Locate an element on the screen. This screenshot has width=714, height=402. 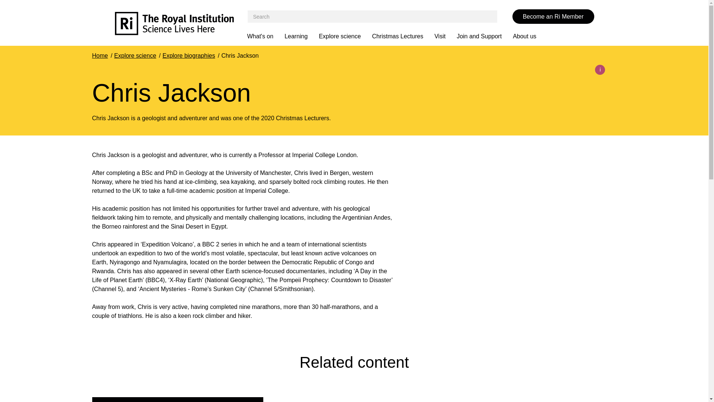
Explore science is located at coordinates (135, 55).